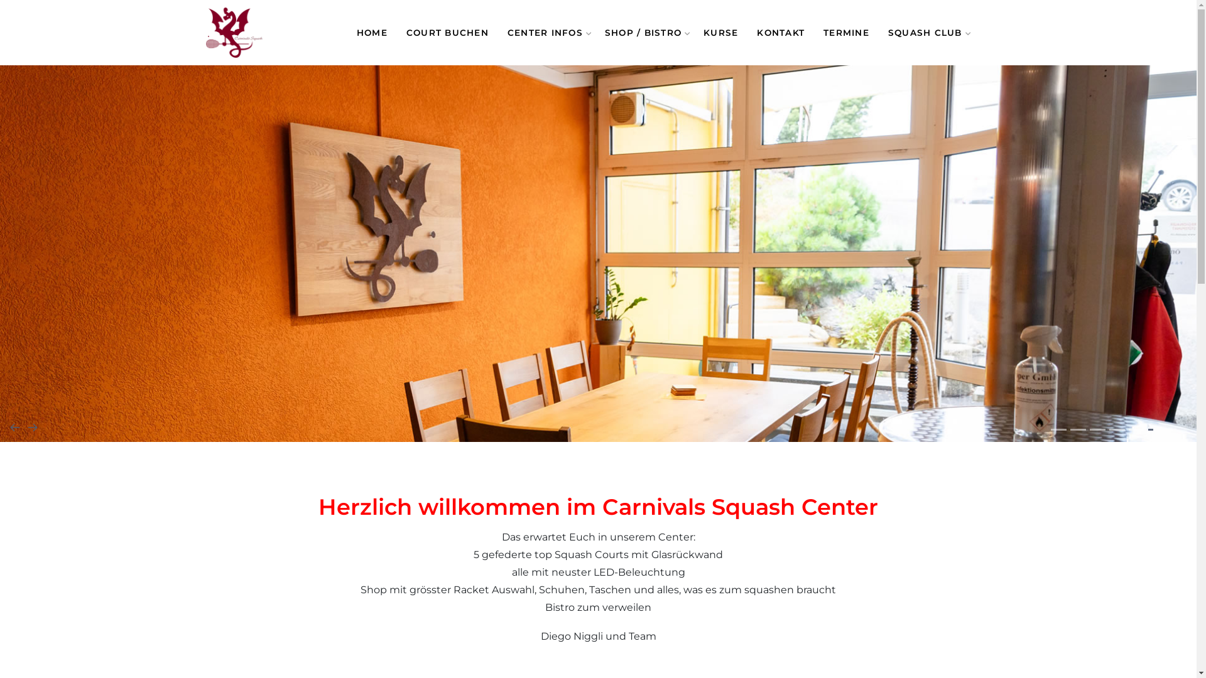 The height and width of the screenshot is (678, 1206). Describe the element at coordinates (721, 33) in the screenshot. I see `KURSE` at that location.